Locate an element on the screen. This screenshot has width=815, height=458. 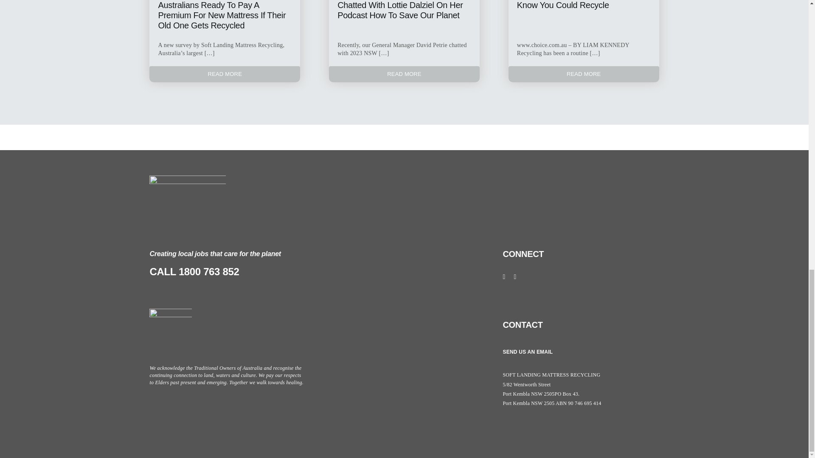
charity is located at coordinates (170, 330).